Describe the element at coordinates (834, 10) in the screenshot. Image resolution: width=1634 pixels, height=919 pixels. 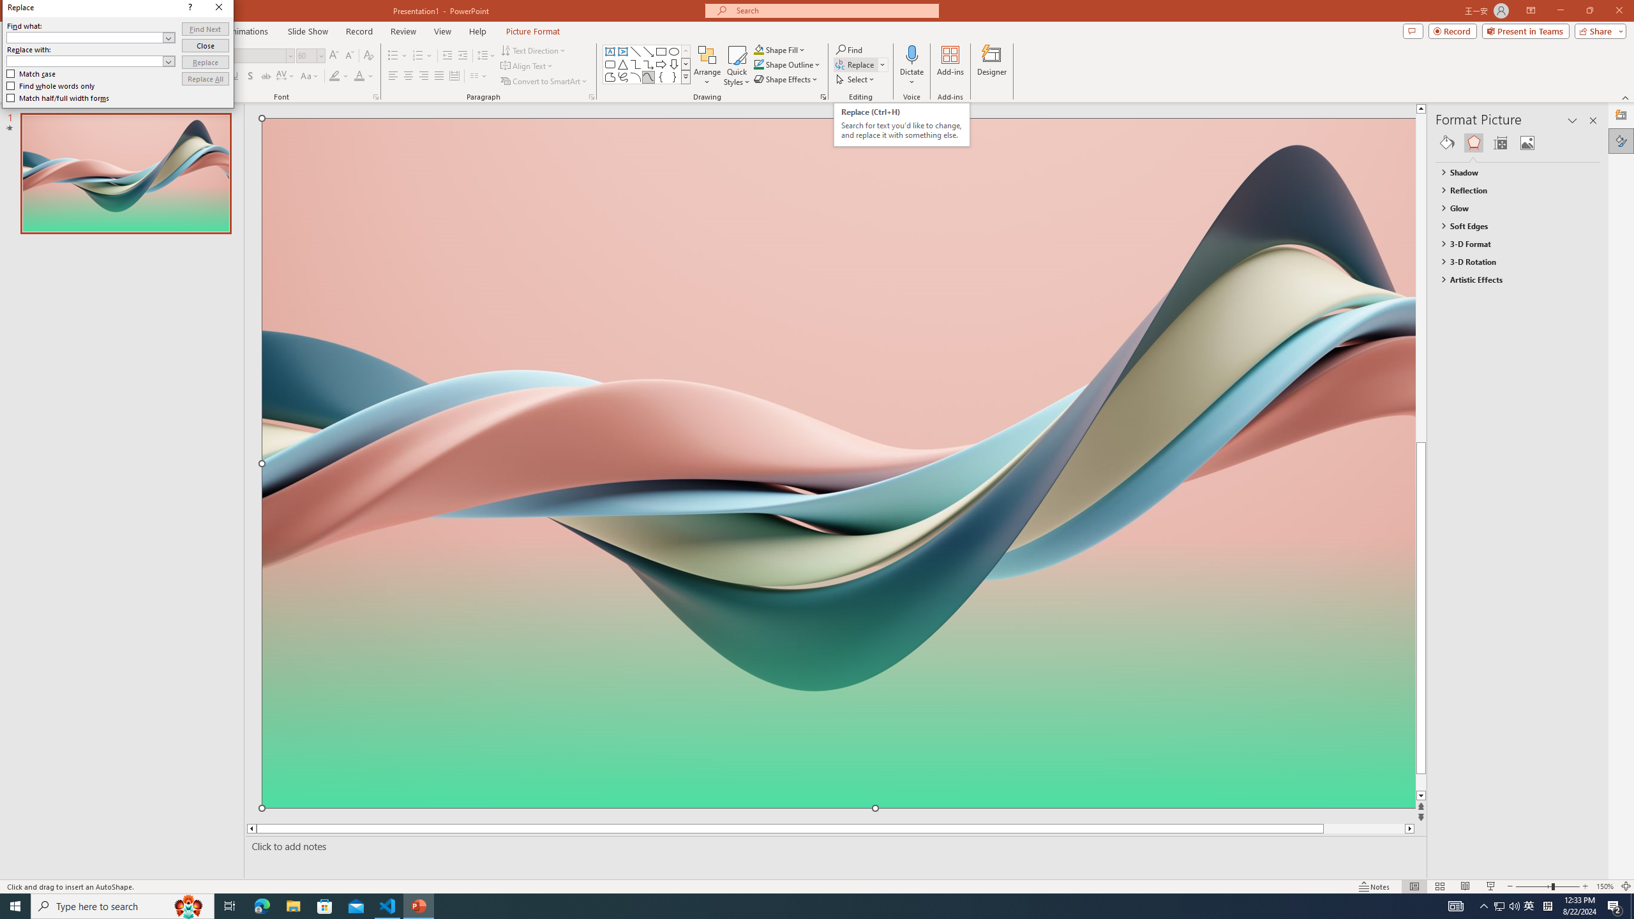
I see `Microsoft search` at that location.